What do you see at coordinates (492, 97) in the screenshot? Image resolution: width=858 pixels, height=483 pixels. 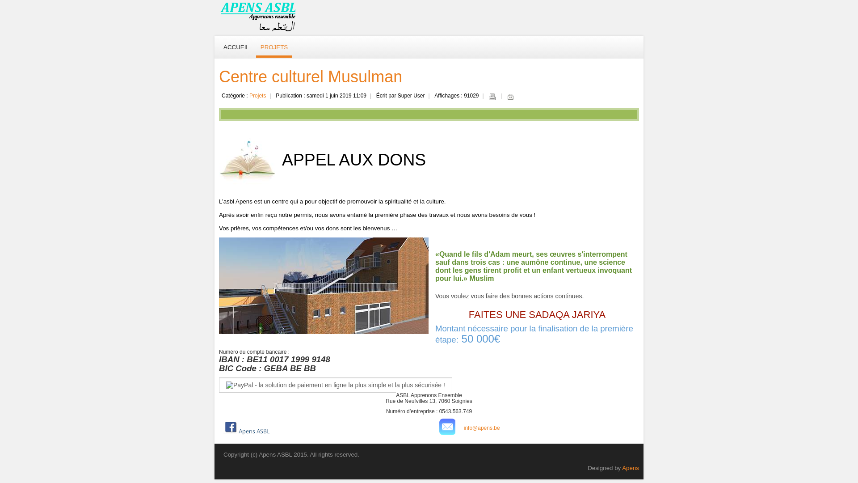 I see `Imprimer` at bounding box center [492, 97].